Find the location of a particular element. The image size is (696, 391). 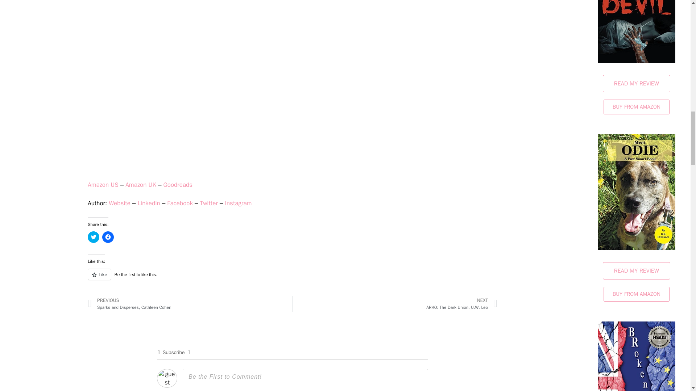

Facebook is located at coordinates (180, 203).